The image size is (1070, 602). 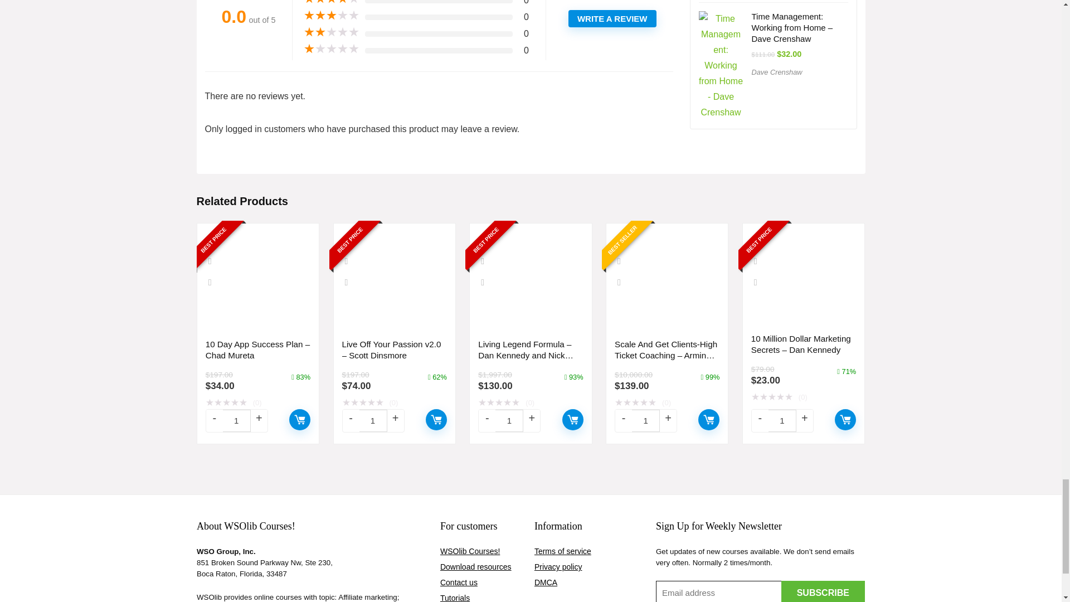 I want to click on -, so click(x=624, y=418).